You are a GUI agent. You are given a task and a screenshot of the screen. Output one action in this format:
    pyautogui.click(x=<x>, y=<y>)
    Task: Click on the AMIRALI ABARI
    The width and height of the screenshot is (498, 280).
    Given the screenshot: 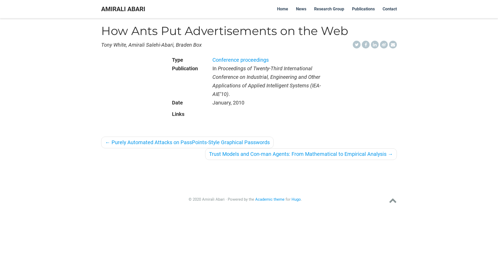 What is the action you would take?
    pyautogui.click(x=123, y=9)
    